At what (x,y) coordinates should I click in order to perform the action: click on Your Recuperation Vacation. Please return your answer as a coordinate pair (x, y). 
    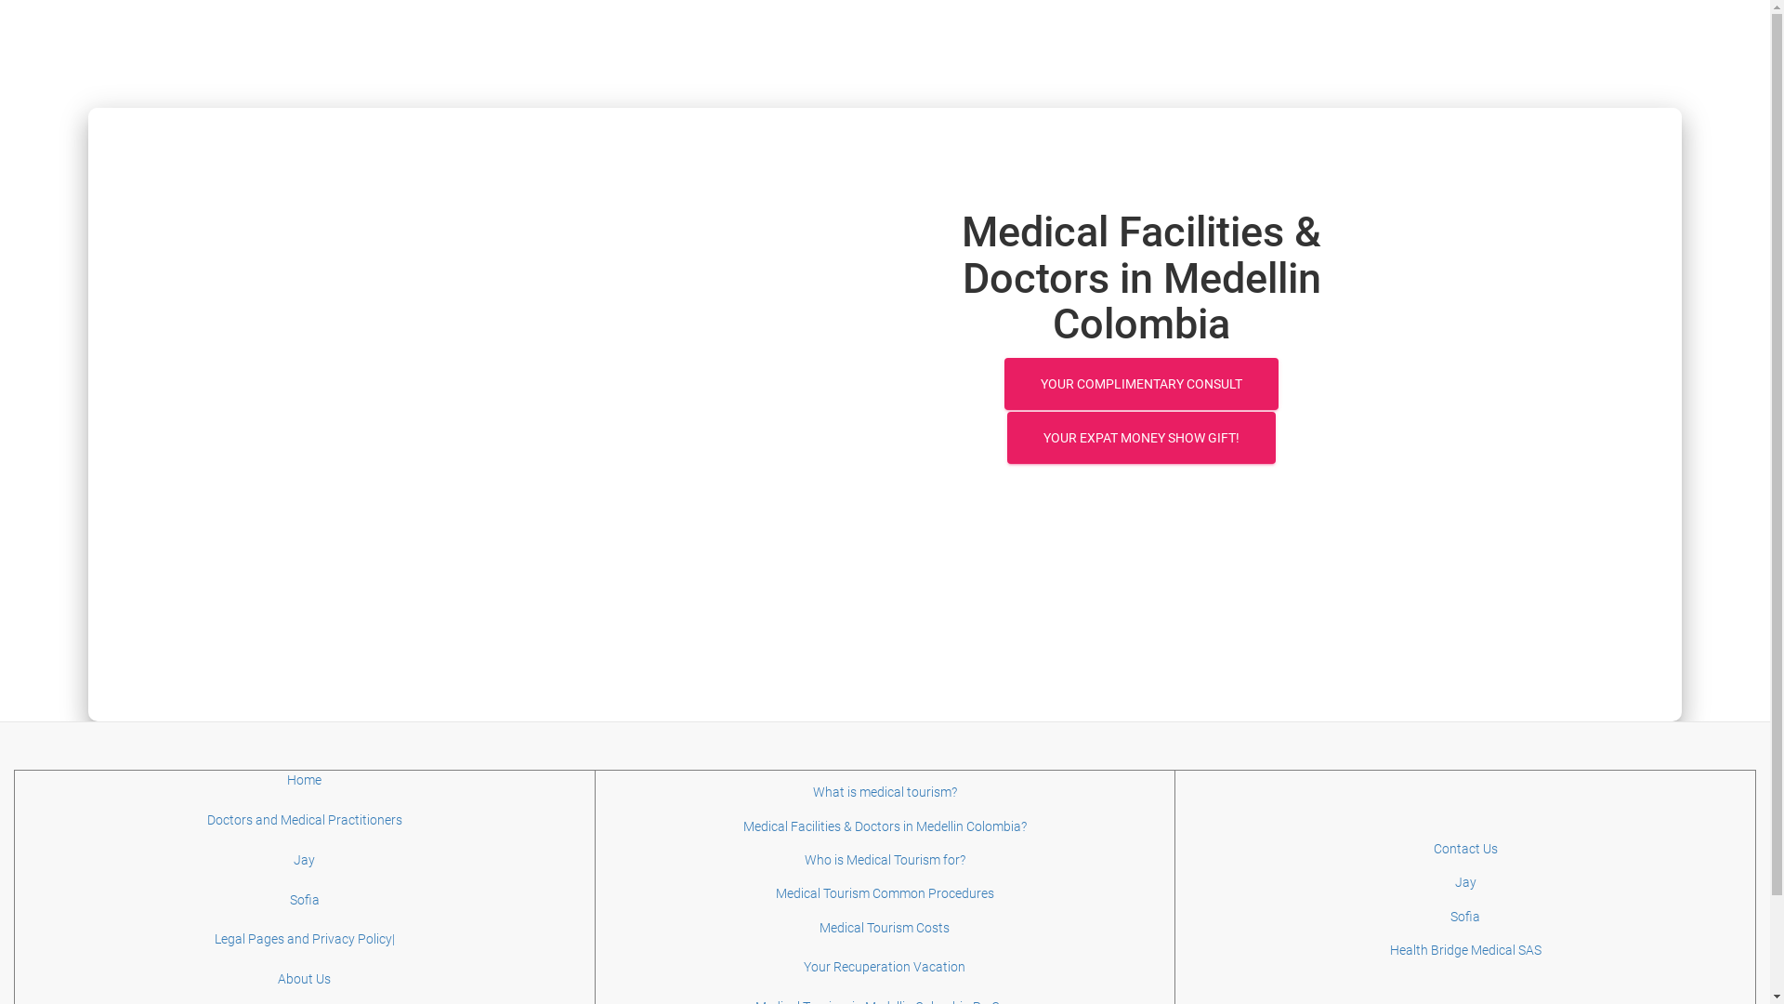
    Looking at the image, I should click on (885, 967).